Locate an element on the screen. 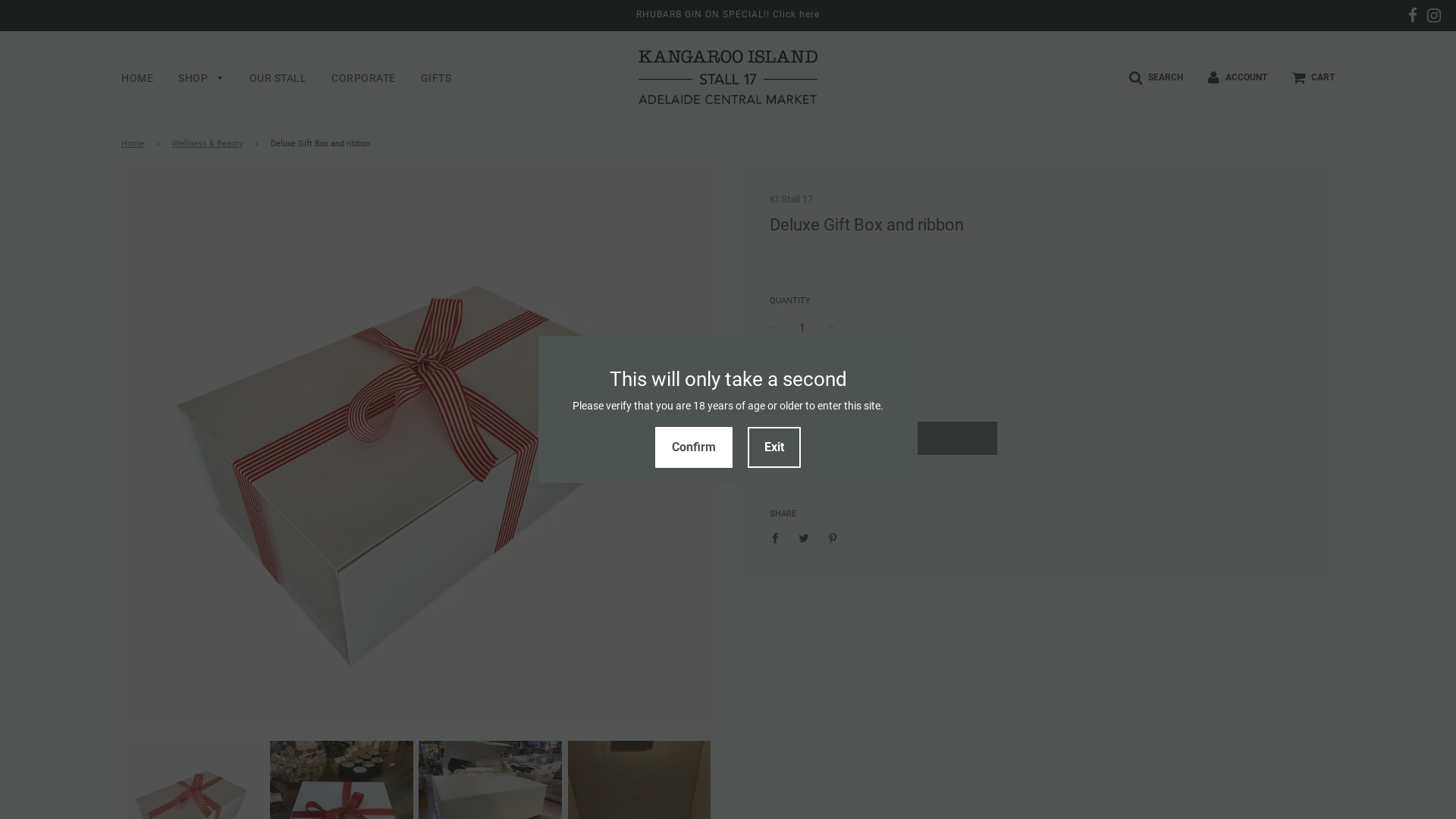 The image size is (1456, 819). CART is located at coordinates (1313, 77).